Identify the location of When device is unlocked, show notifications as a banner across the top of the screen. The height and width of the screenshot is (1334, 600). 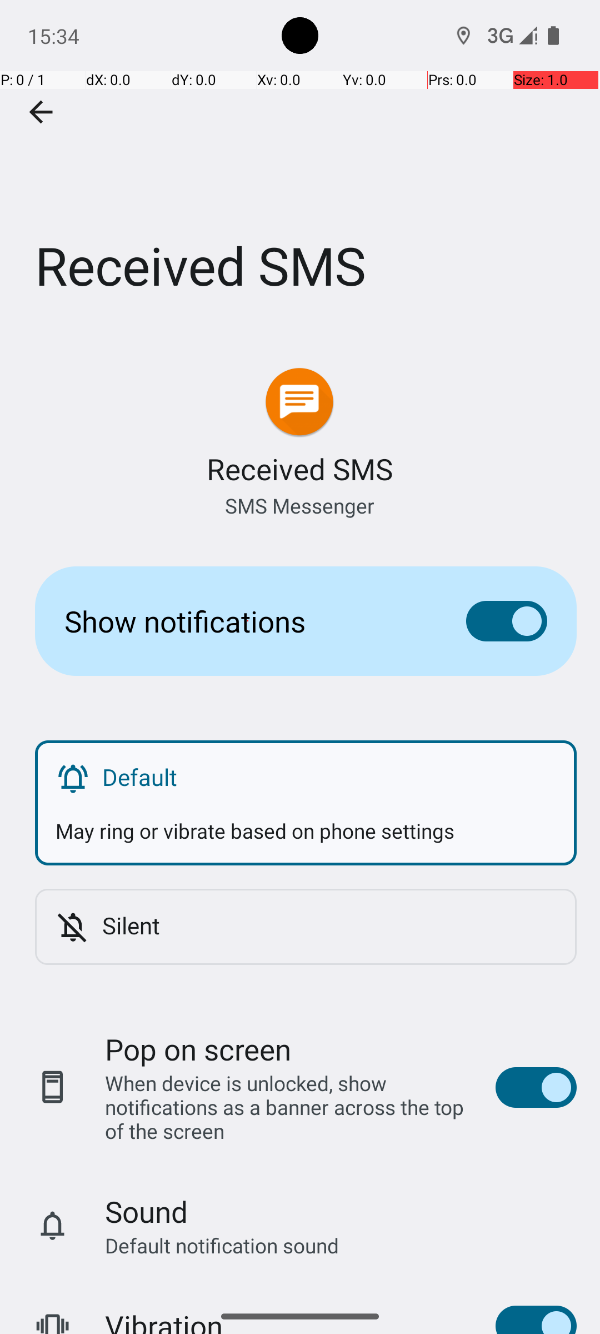
(289, 1107).